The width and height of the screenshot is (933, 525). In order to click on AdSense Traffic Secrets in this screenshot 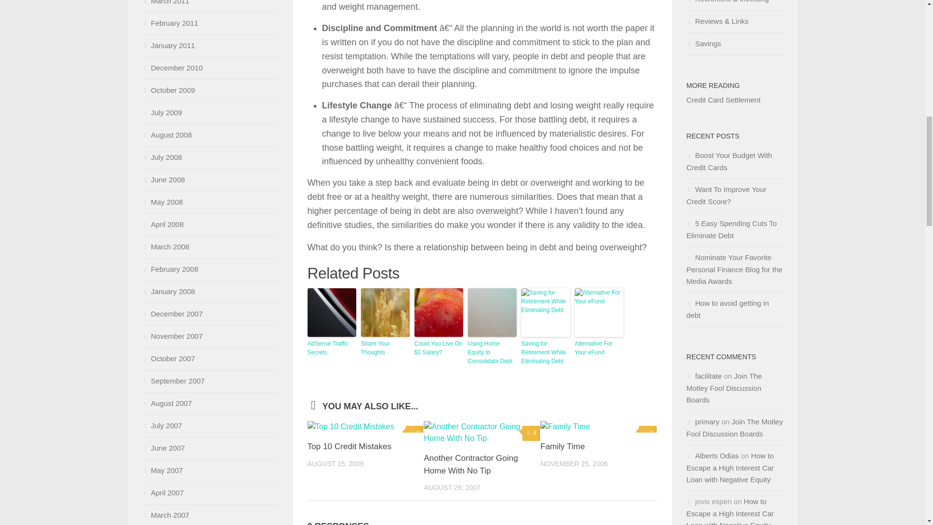, I will do `click(331, 348)`.